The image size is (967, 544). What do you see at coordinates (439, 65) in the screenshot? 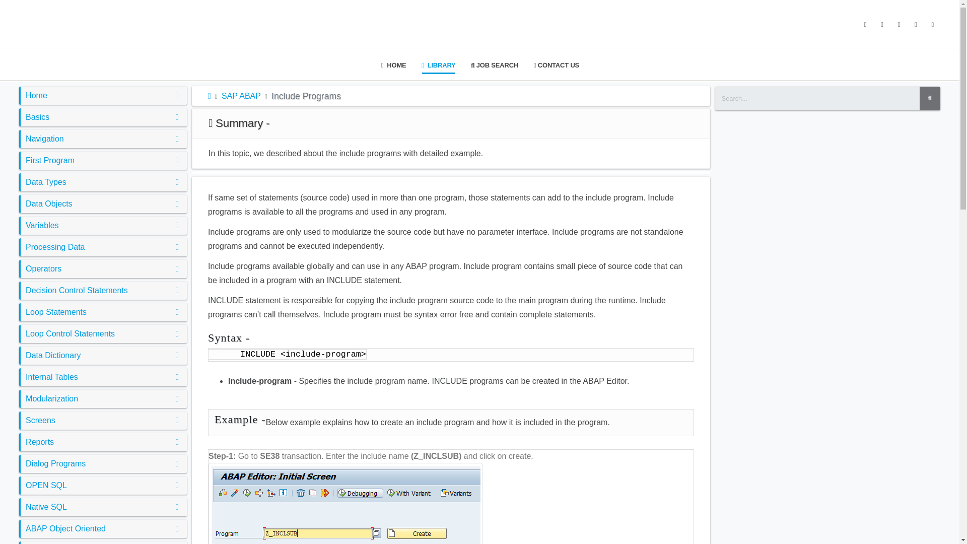
I see `  LIBRARY` at bounding box center [439, 65].